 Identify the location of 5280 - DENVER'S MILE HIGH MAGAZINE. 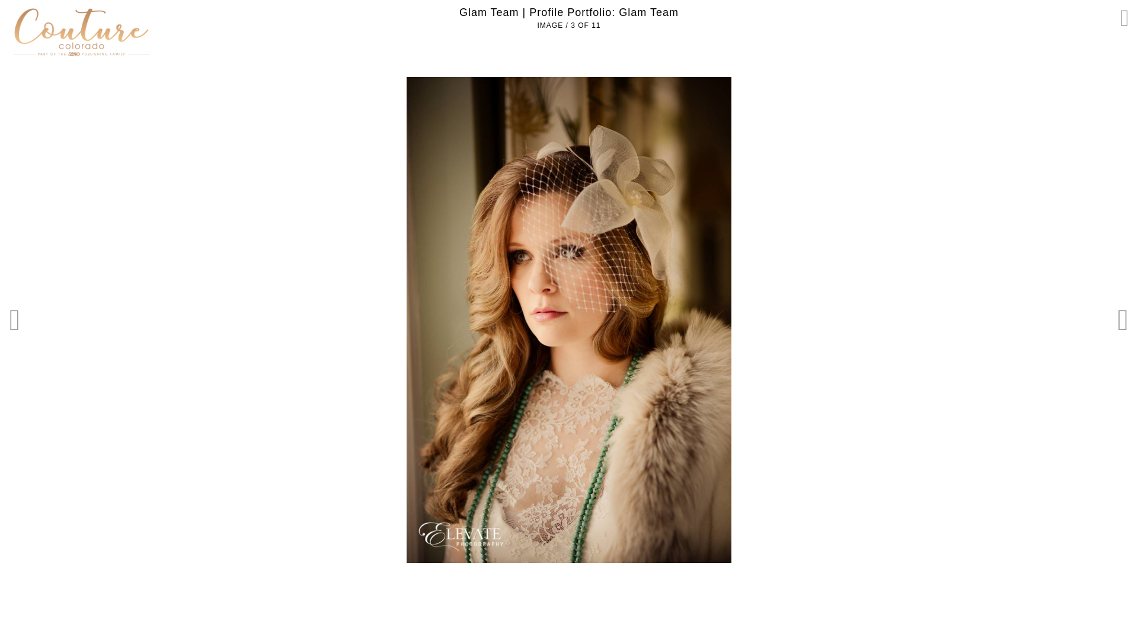
(203, 7).